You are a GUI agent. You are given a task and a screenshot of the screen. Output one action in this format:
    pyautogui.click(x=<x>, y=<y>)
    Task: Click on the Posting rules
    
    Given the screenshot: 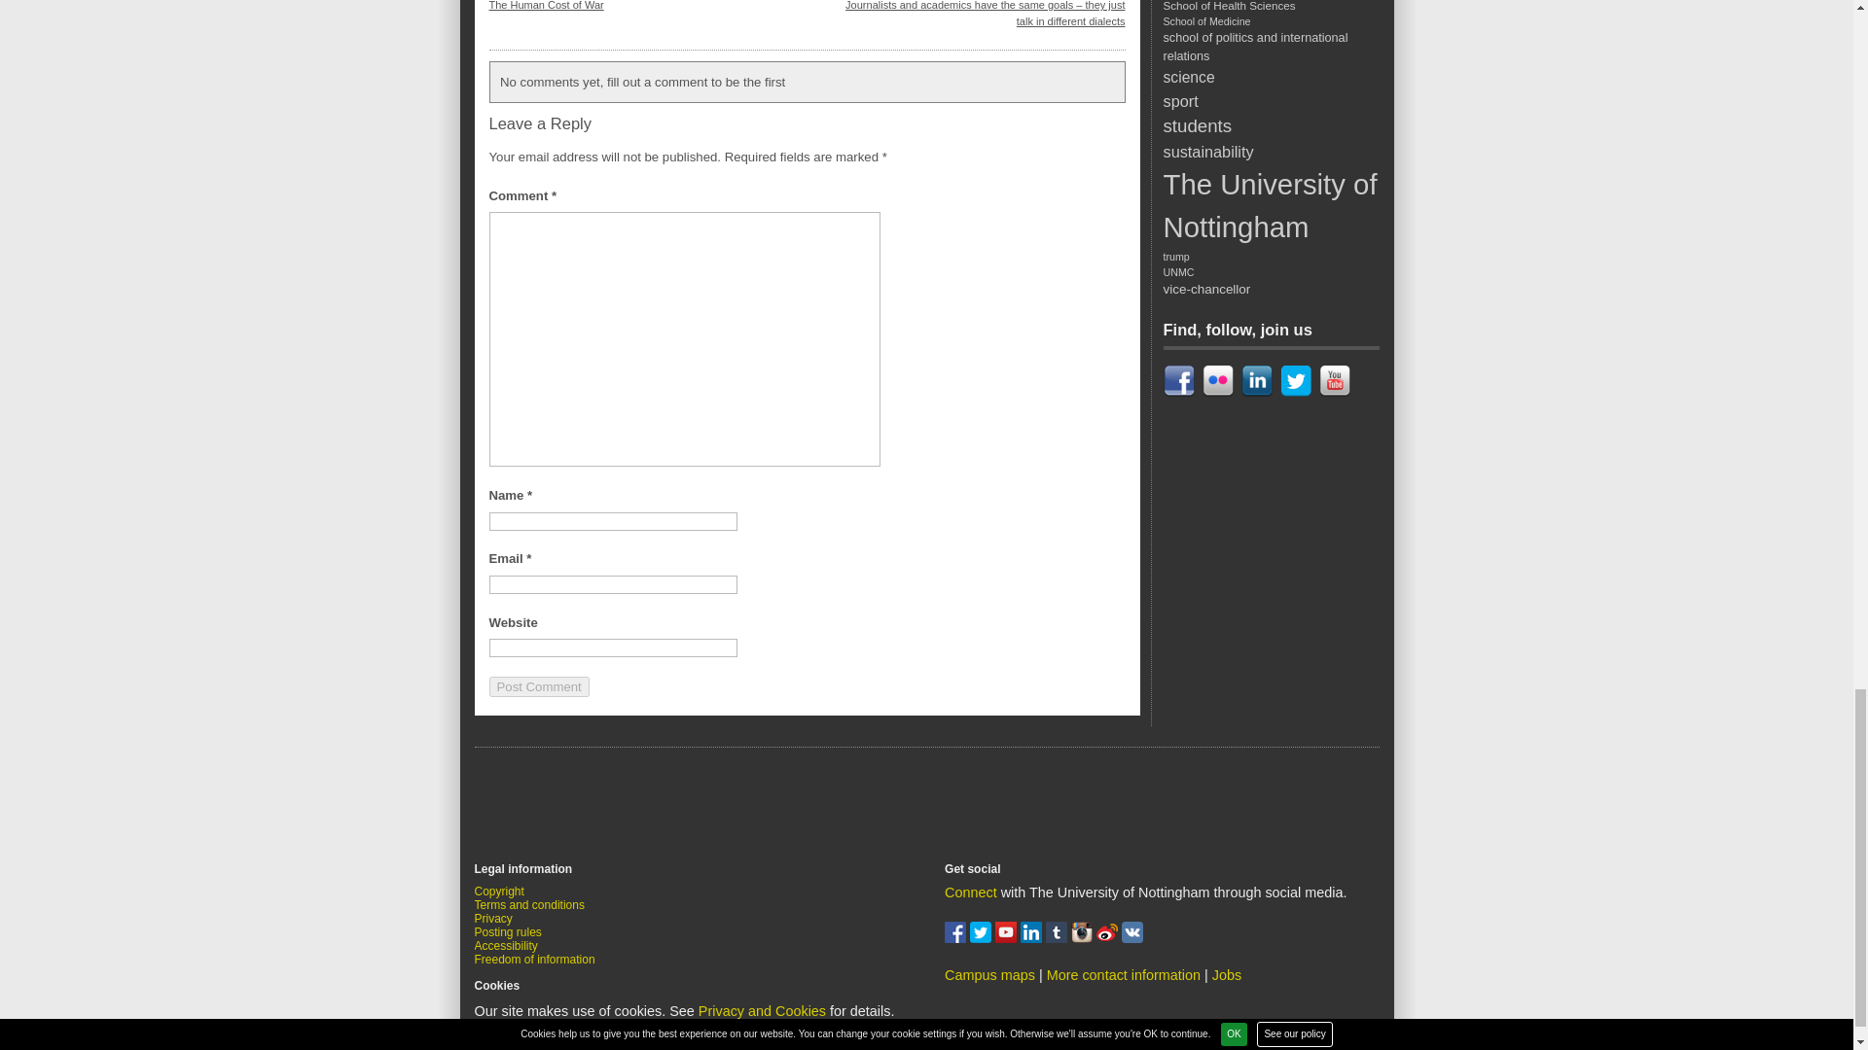 What is the action you would take?
    pyautogui.click(x=508, y=931)
    